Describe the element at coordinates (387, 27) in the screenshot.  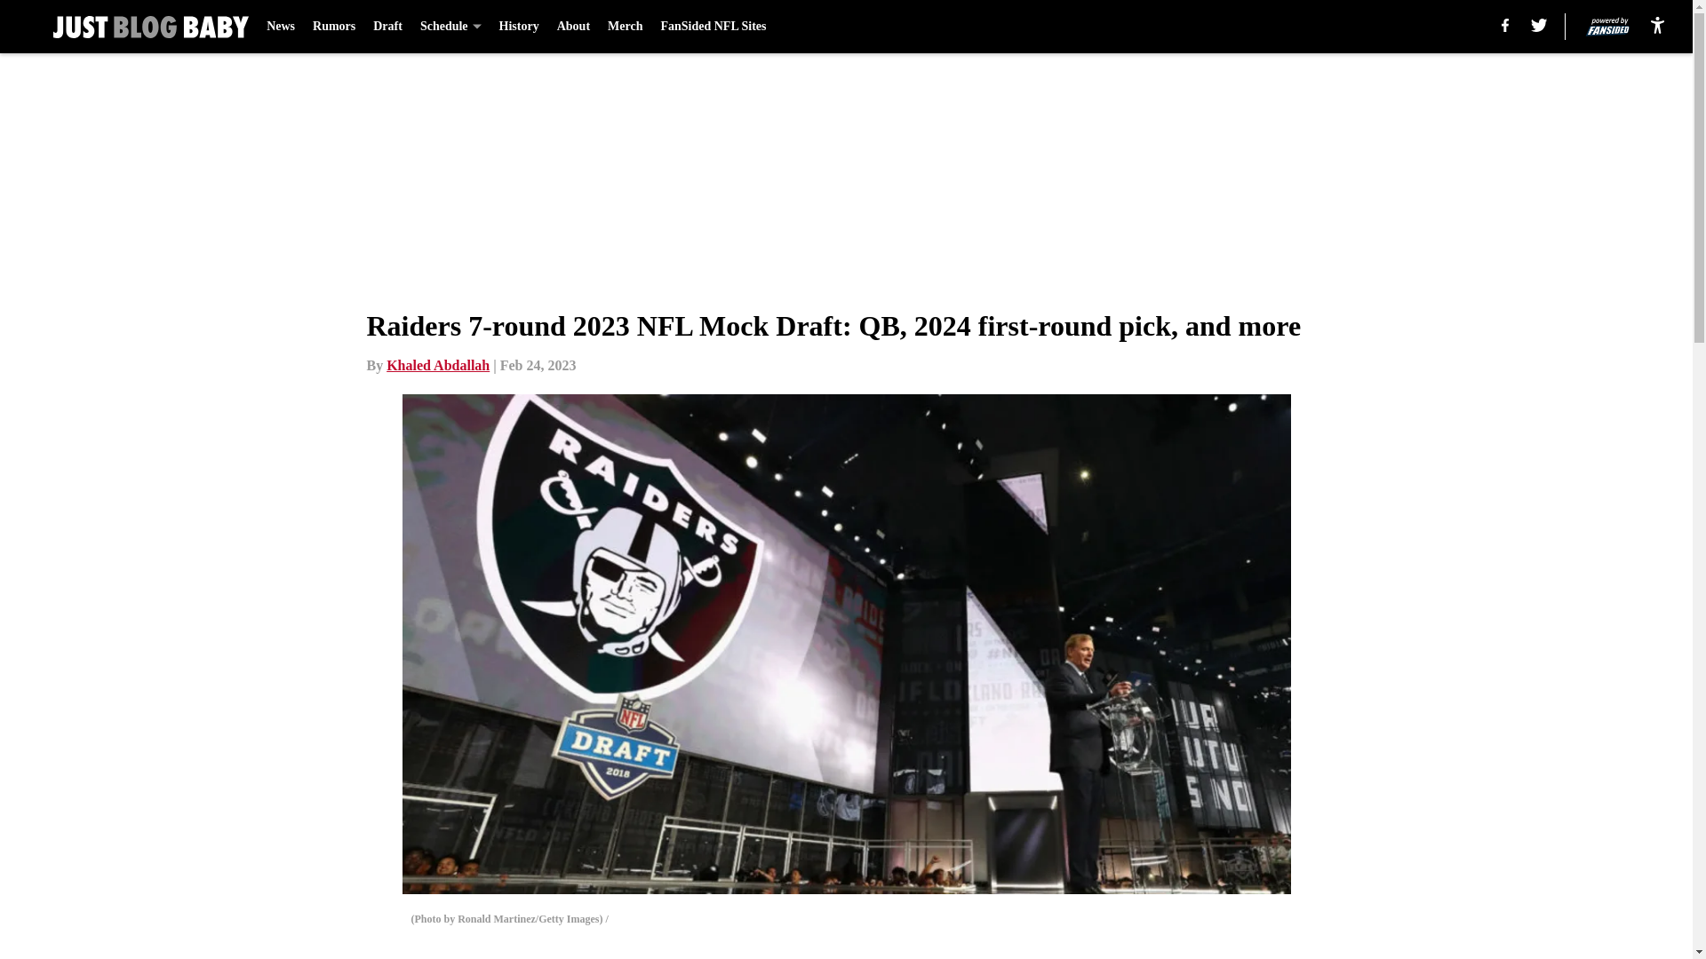
I see `Draft` at that location.